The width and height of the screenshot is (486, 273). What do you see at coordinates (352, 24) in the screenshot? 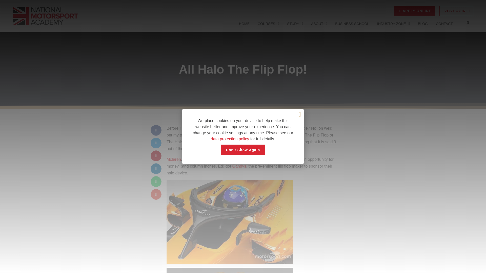
I see `BUSINESS SCHOOL` at bounding box center [352, 24].